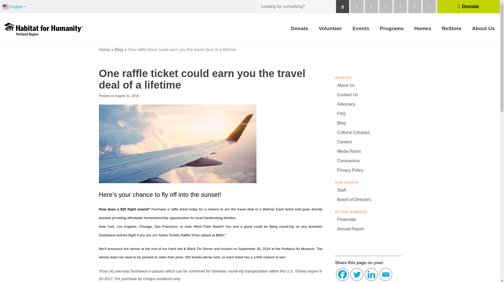 The height and width of the screenshot is (283, 504). What do you see at coordinates (386, 274) in the screenshot?
I see `Email` at bounding box center [386, 274].